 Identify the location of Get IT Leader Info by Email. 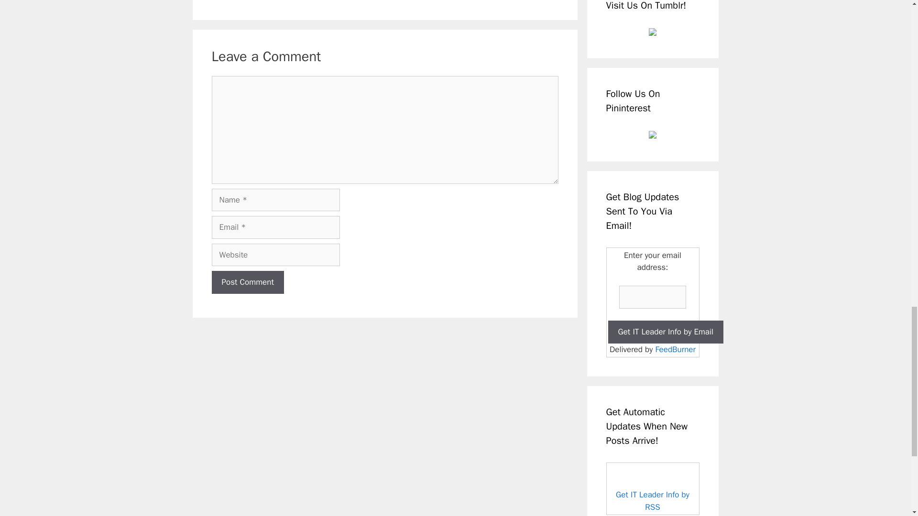
(666, 332).